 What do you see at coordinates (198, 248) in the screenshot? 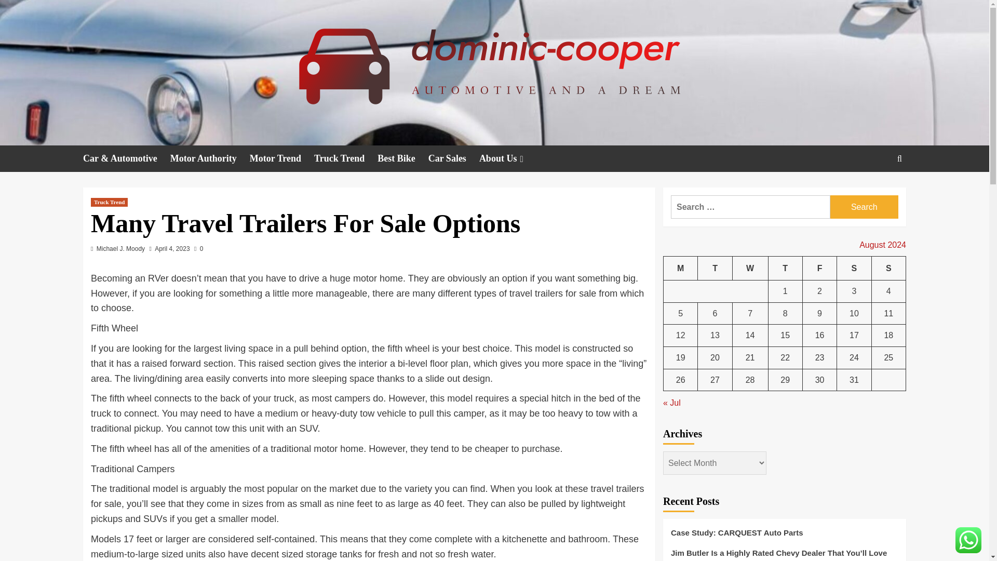
I see `0` at bounding box center [198, 248].